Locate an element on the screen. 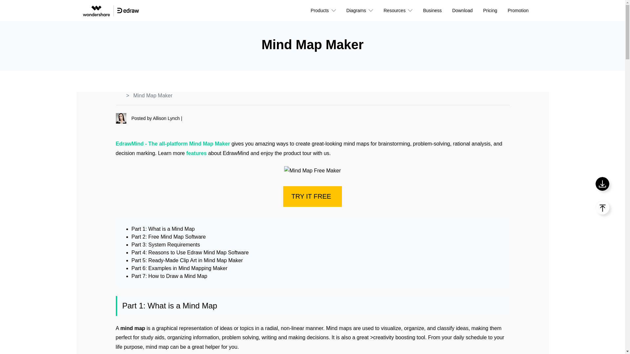 Image resolution: width=630 pixels, height=354 pixels. Back to Top is located at coordinates (602, 207).